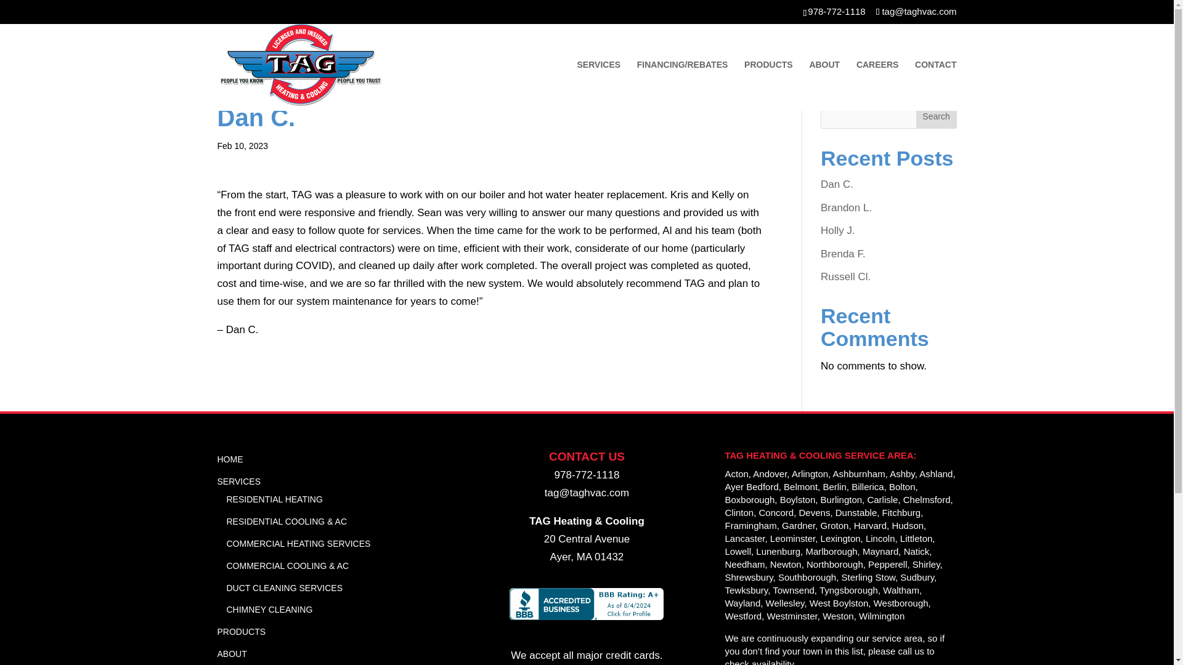  What do you see at coordinates (240, 632) in the screenshot?
I see `PRODUCTS` at bounding box center [240, 632].